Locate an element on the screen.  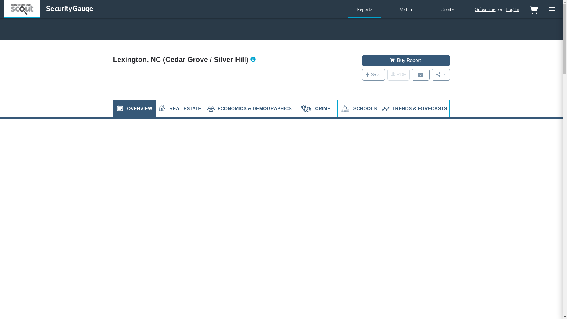
Create is located at coordinates (447, 9).